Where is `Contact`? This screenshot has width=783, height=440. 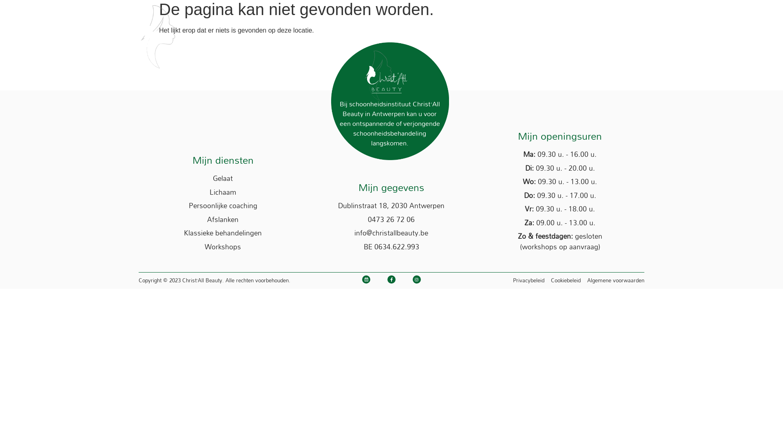 Contact is located at coordinates (624, 32).